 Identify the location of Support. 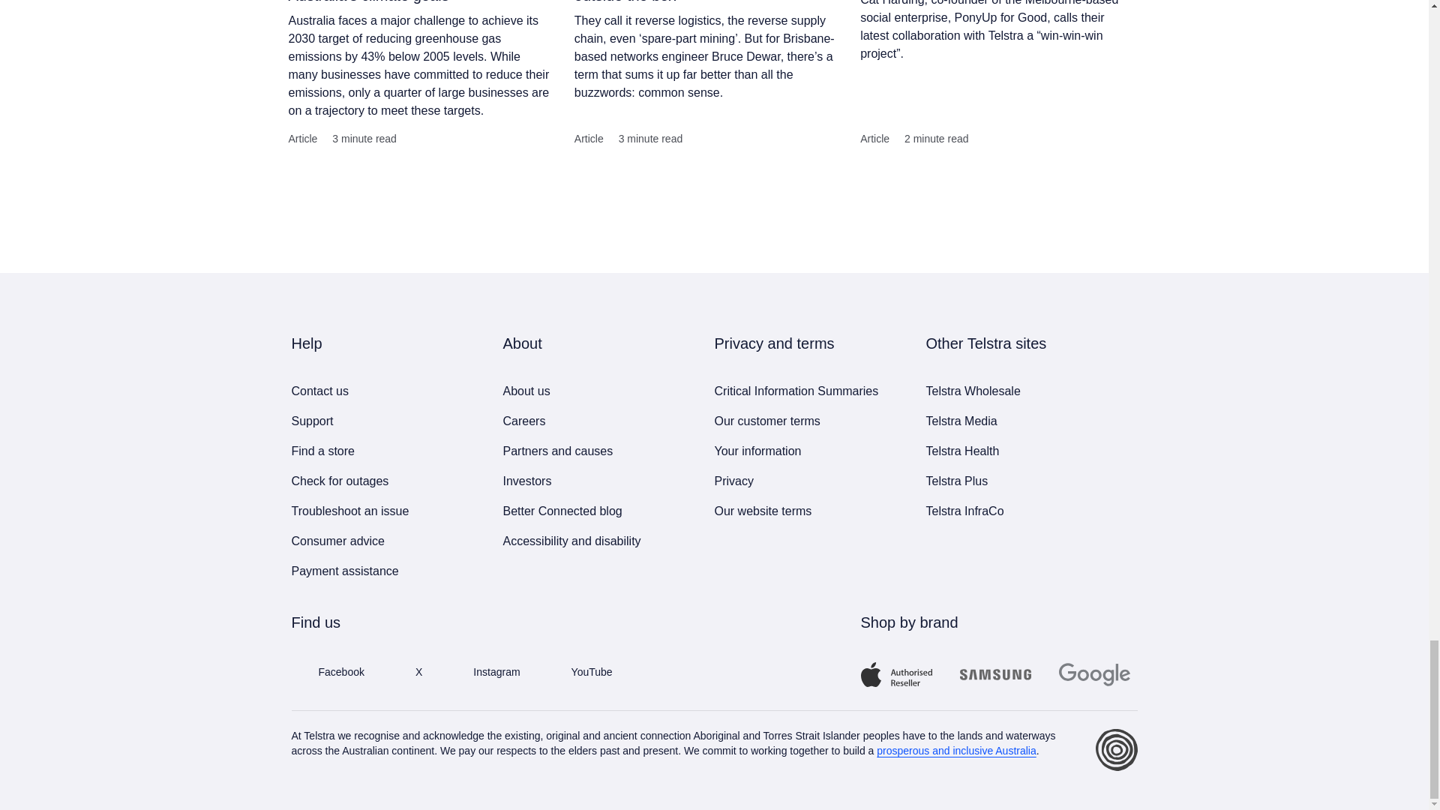
(384, 423).